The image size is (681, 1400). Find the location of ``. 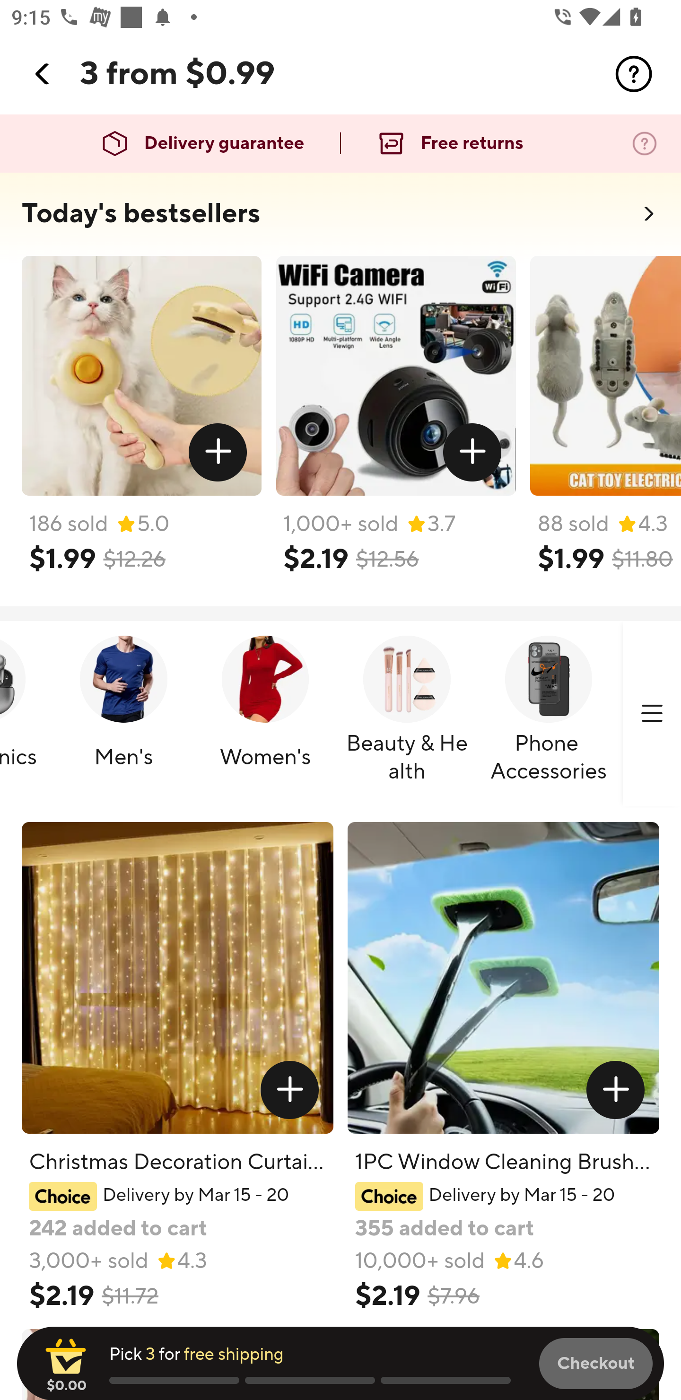

 is located at coordinates (289, 1090).